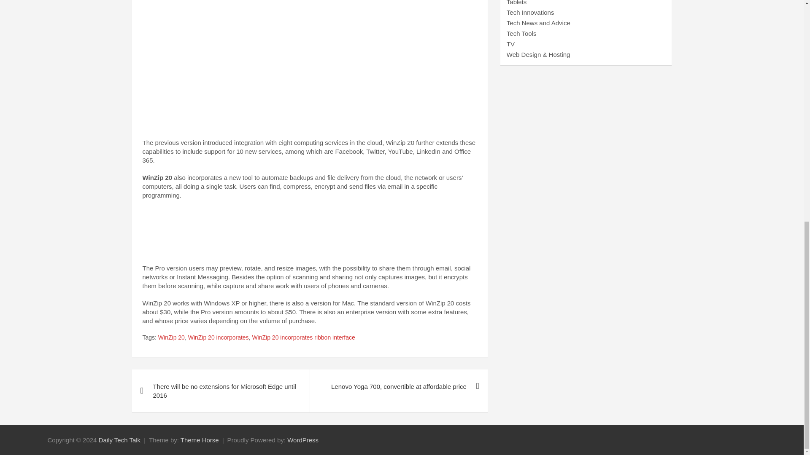 This screenshot has width=810, height=455. Describe the element at coordinates (200, 440) in the screenshot. I see `Theme Horse` at that location.